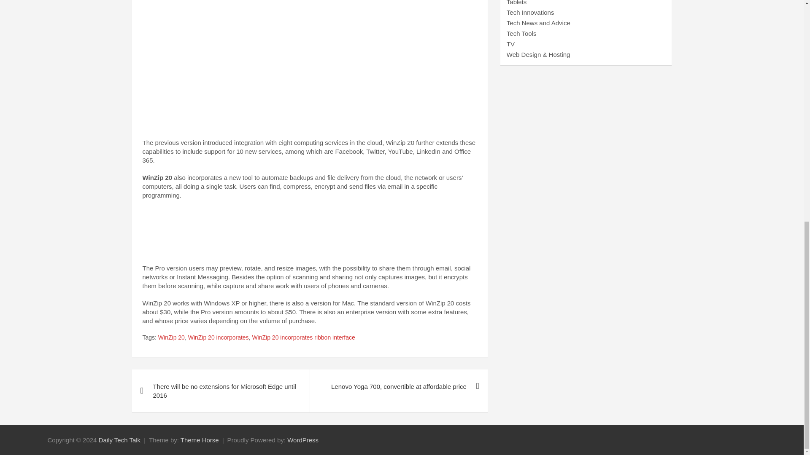 This screenshot has width=810, height=455. Describe the element at coordinates (200, 440) in the screenshot. I see `Theme Horse` at that location.